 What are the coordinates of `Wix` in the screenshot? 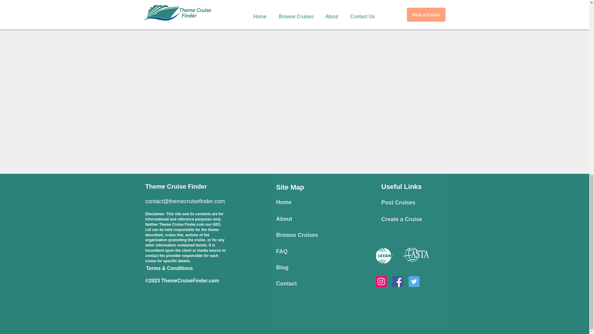 It's located at (345, 296).